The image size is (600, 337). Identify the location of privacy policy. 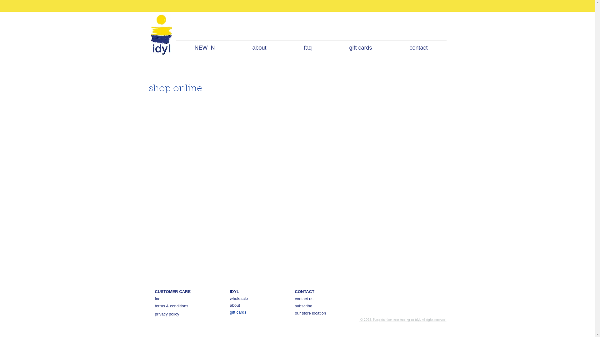
(167, 314).